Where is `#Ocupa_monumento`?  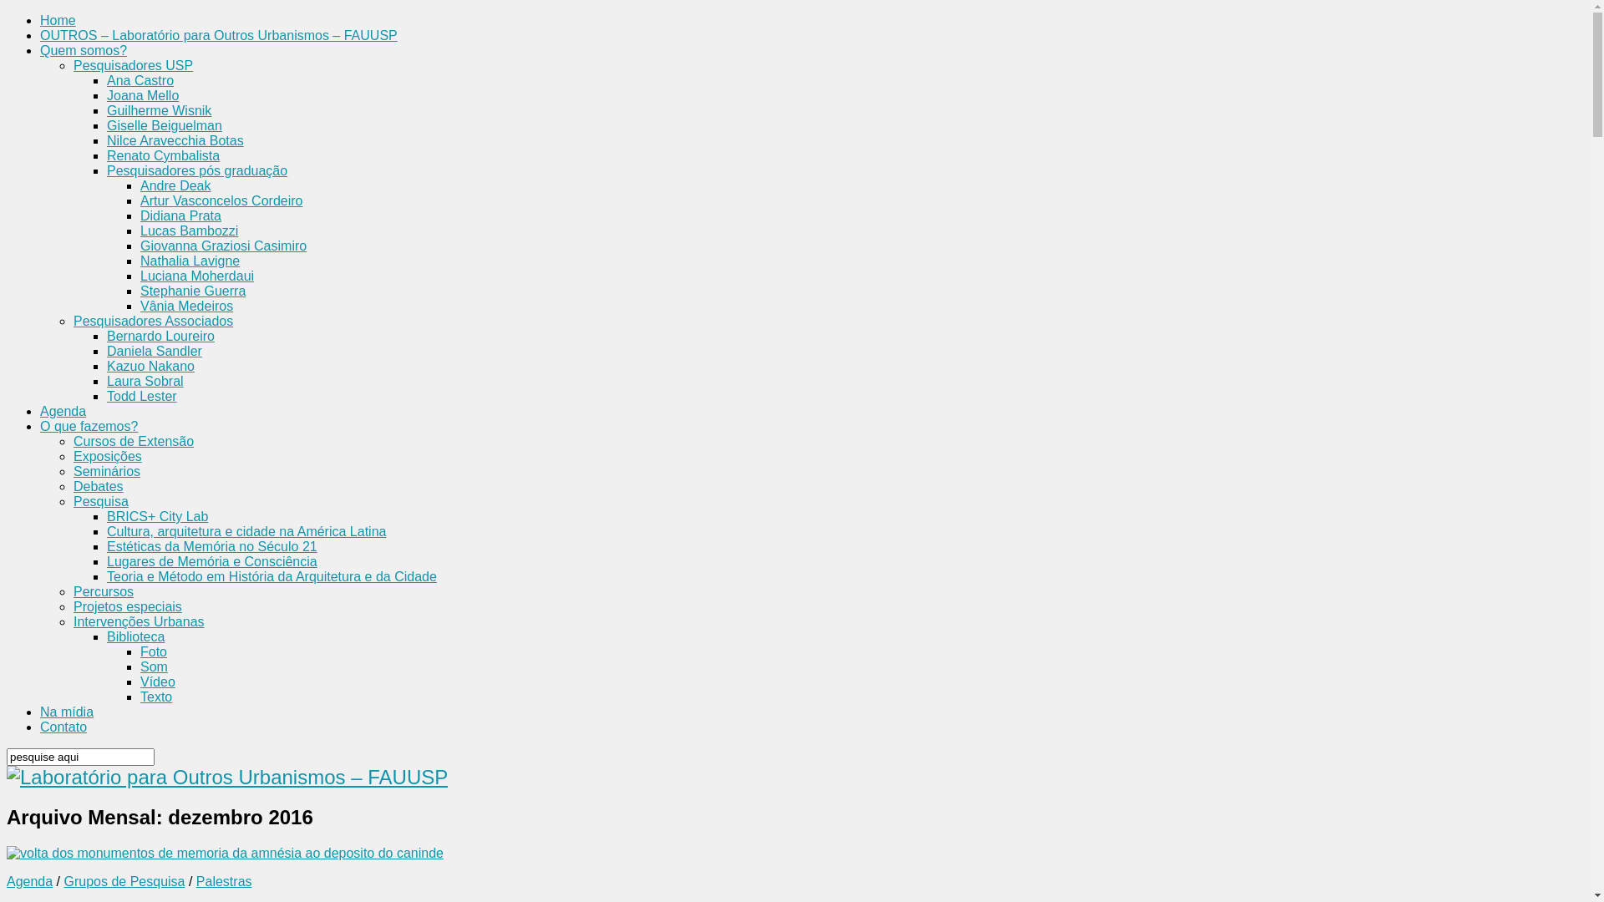 #Ocupa_monumento is located at coordinates (226, 854).